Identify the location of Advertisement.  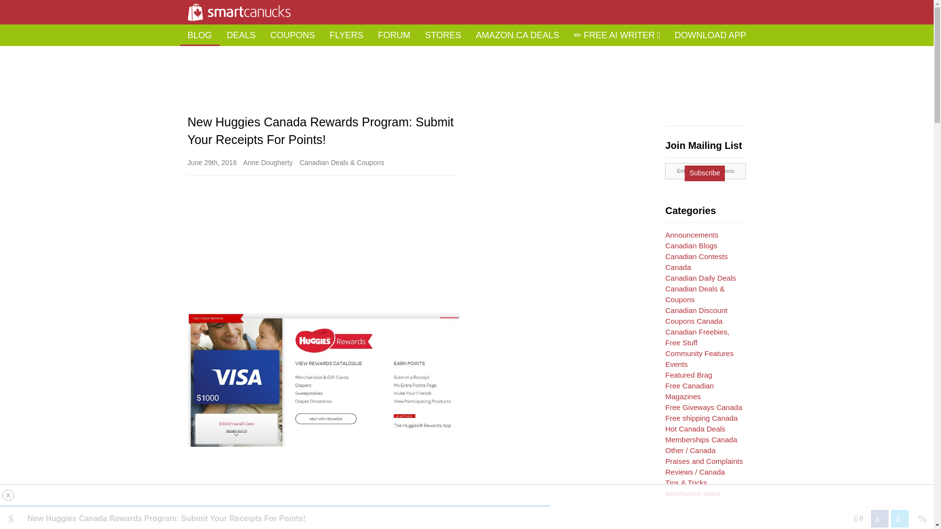
(323, 503).